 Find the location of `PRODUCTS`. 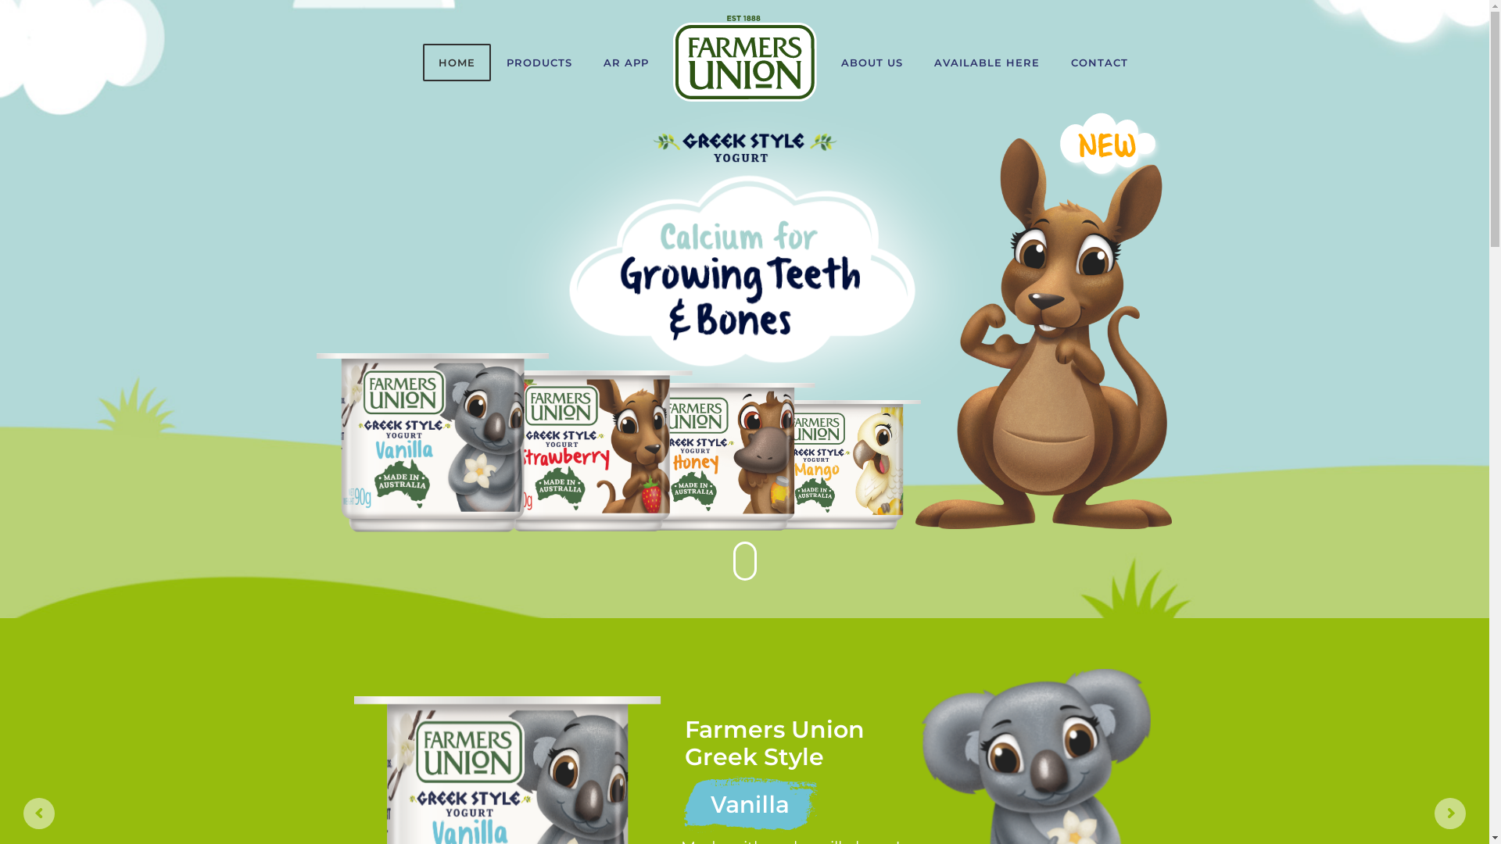

PRODUCTS is located at coordinates (539, 63).